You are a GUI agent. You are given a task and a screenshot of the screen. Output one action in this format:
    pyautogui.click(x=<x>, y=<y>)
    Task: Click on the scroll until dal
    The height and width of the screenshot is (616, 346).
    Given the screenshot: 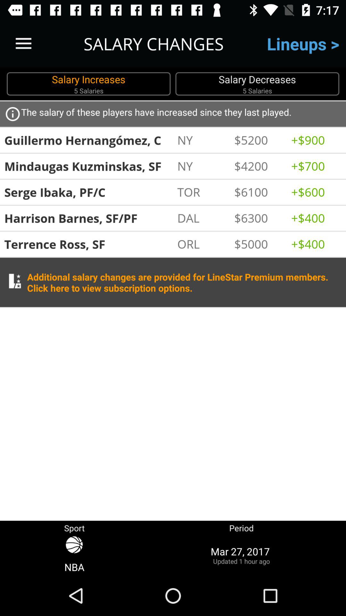 What is the action you would take?
    pyautogui.click(x=202, y=218)
    